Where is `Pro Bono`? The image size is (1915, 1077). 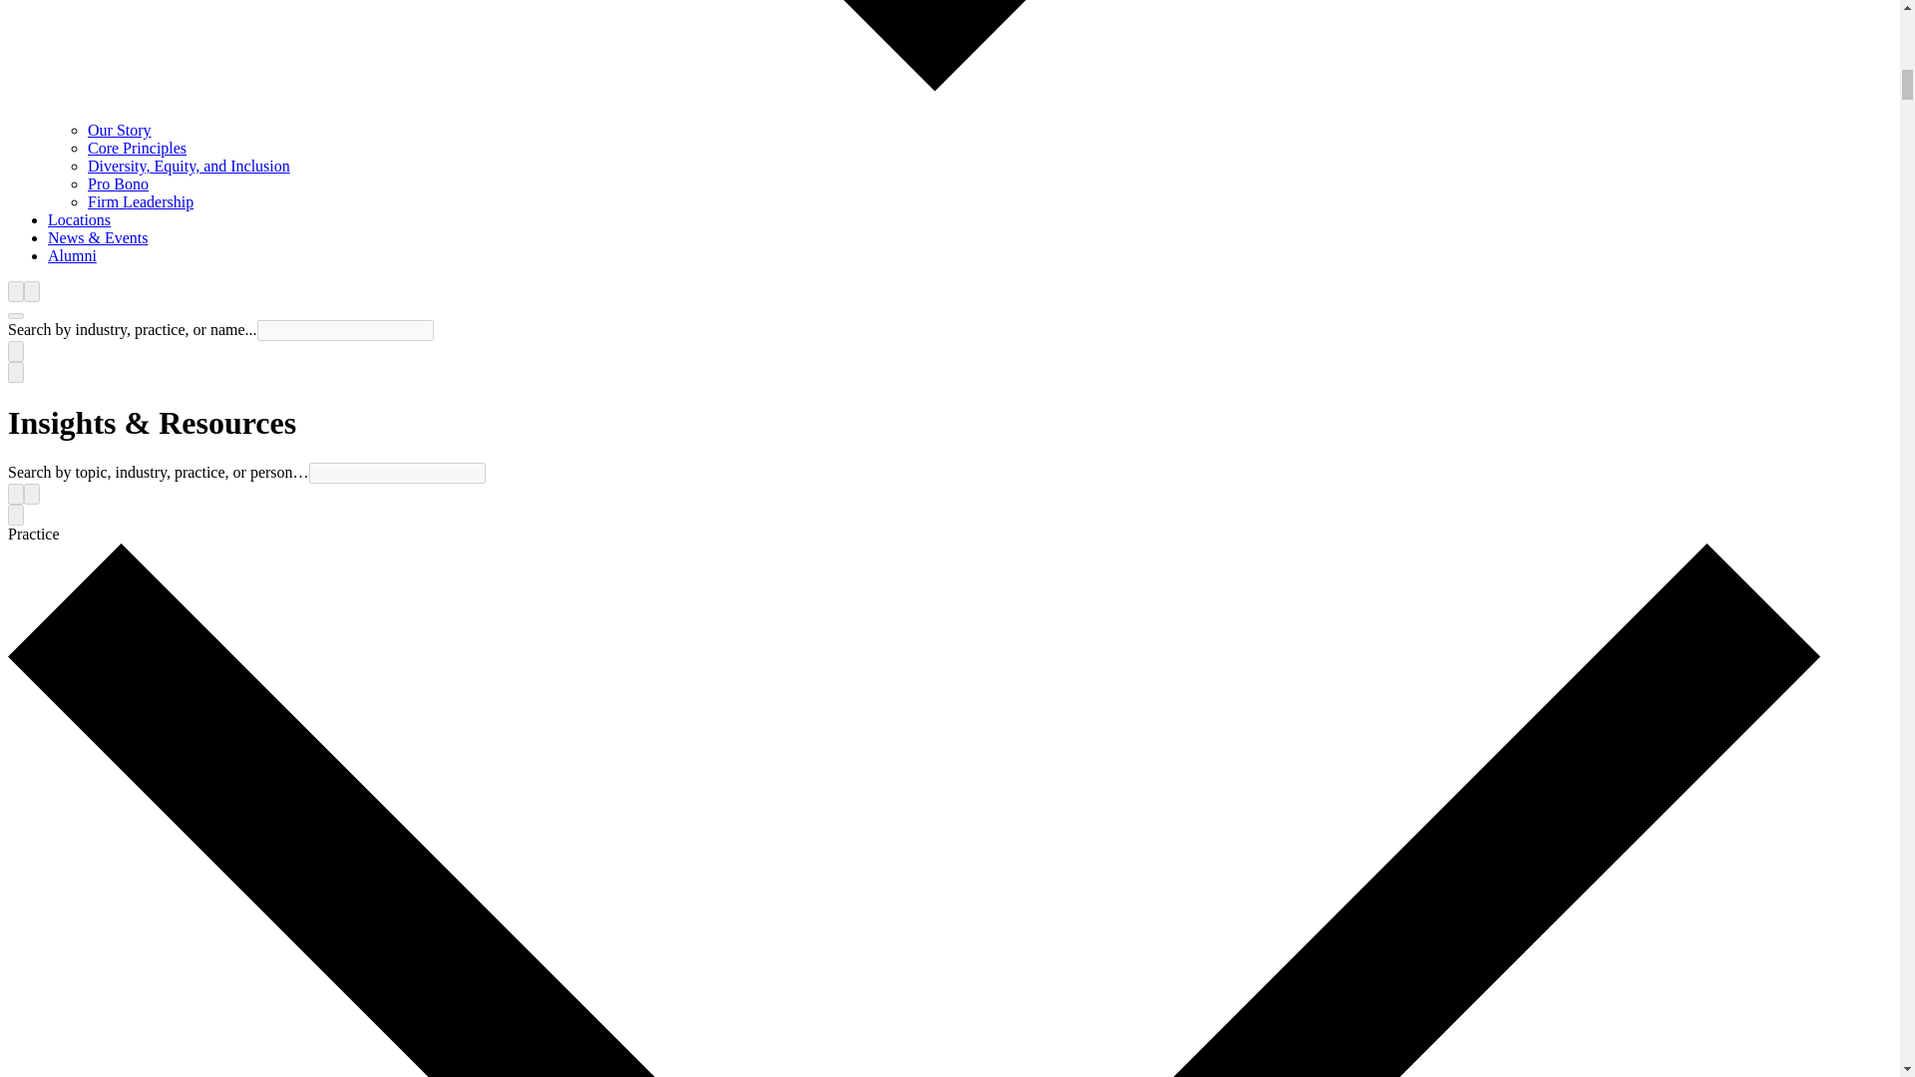 Pro Bono is located at coordinates (118, 183).